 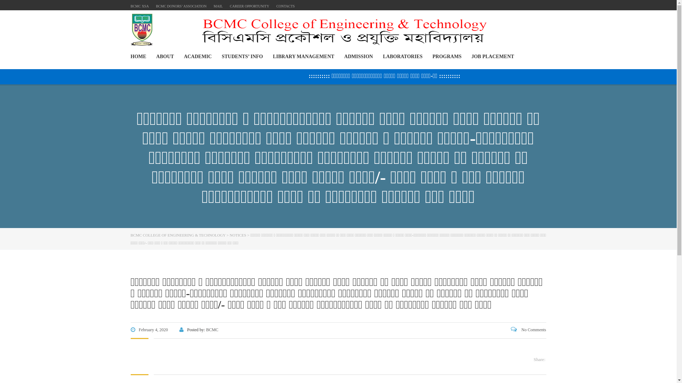 I want to click on PROGRAMS, so click(x=447, y=57).